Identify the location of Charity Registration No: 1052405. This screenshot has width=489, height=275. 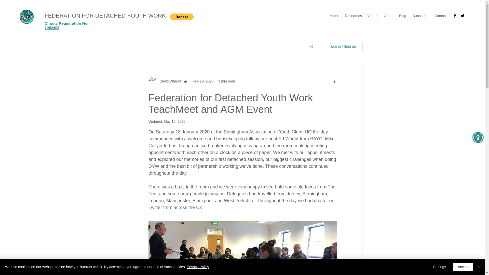
(66, 25).